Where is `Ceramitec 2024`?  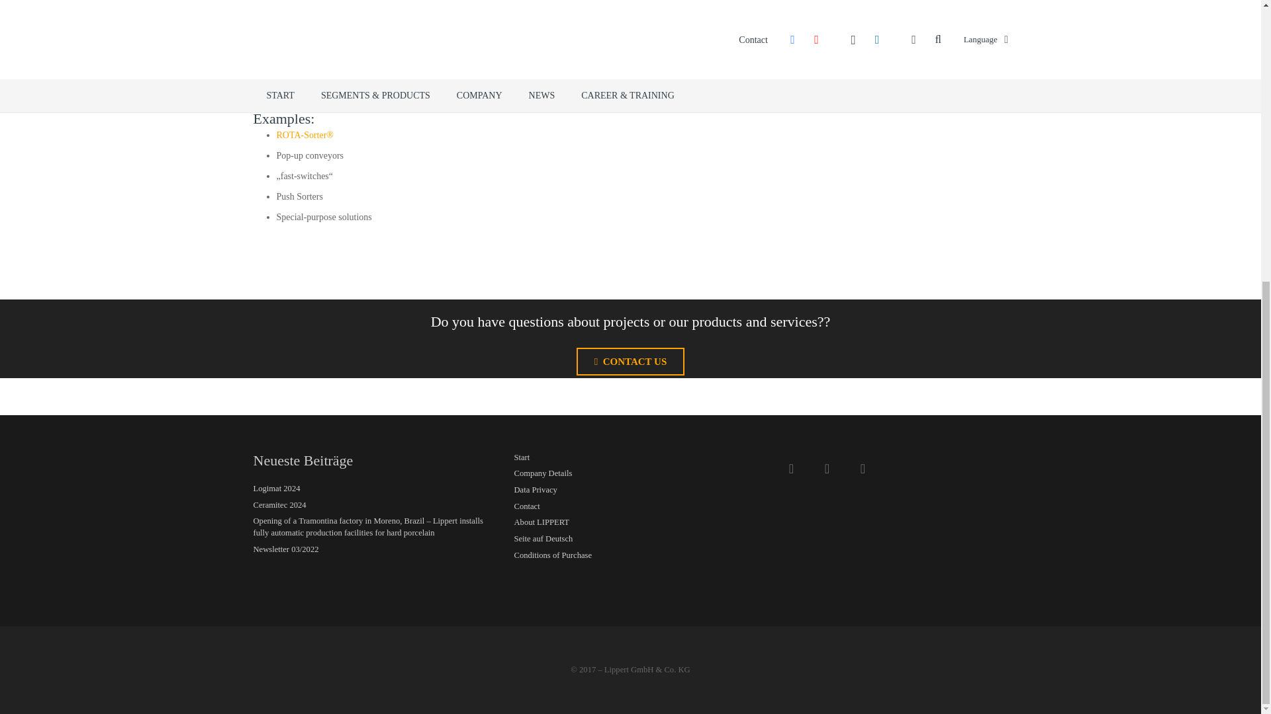
Ceramitec 2024 is located at coordinates (279, 505).